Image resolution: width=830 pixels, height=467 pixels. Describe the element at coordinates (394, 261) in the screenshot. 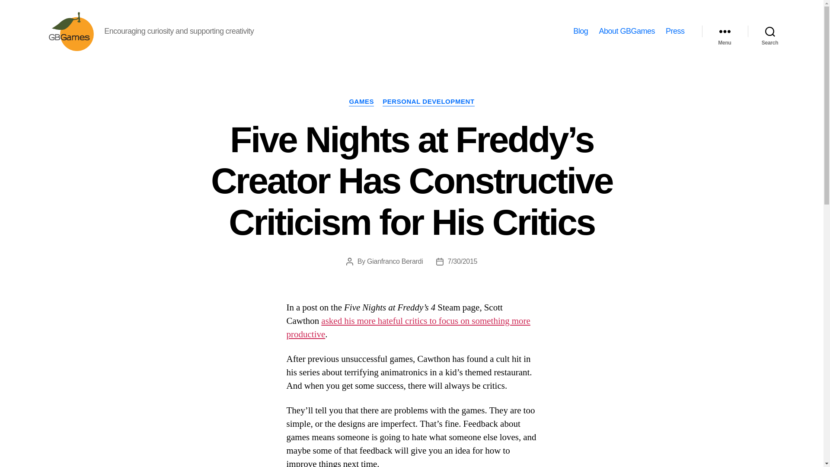

I see `Gianfranco Berardi` at that location.